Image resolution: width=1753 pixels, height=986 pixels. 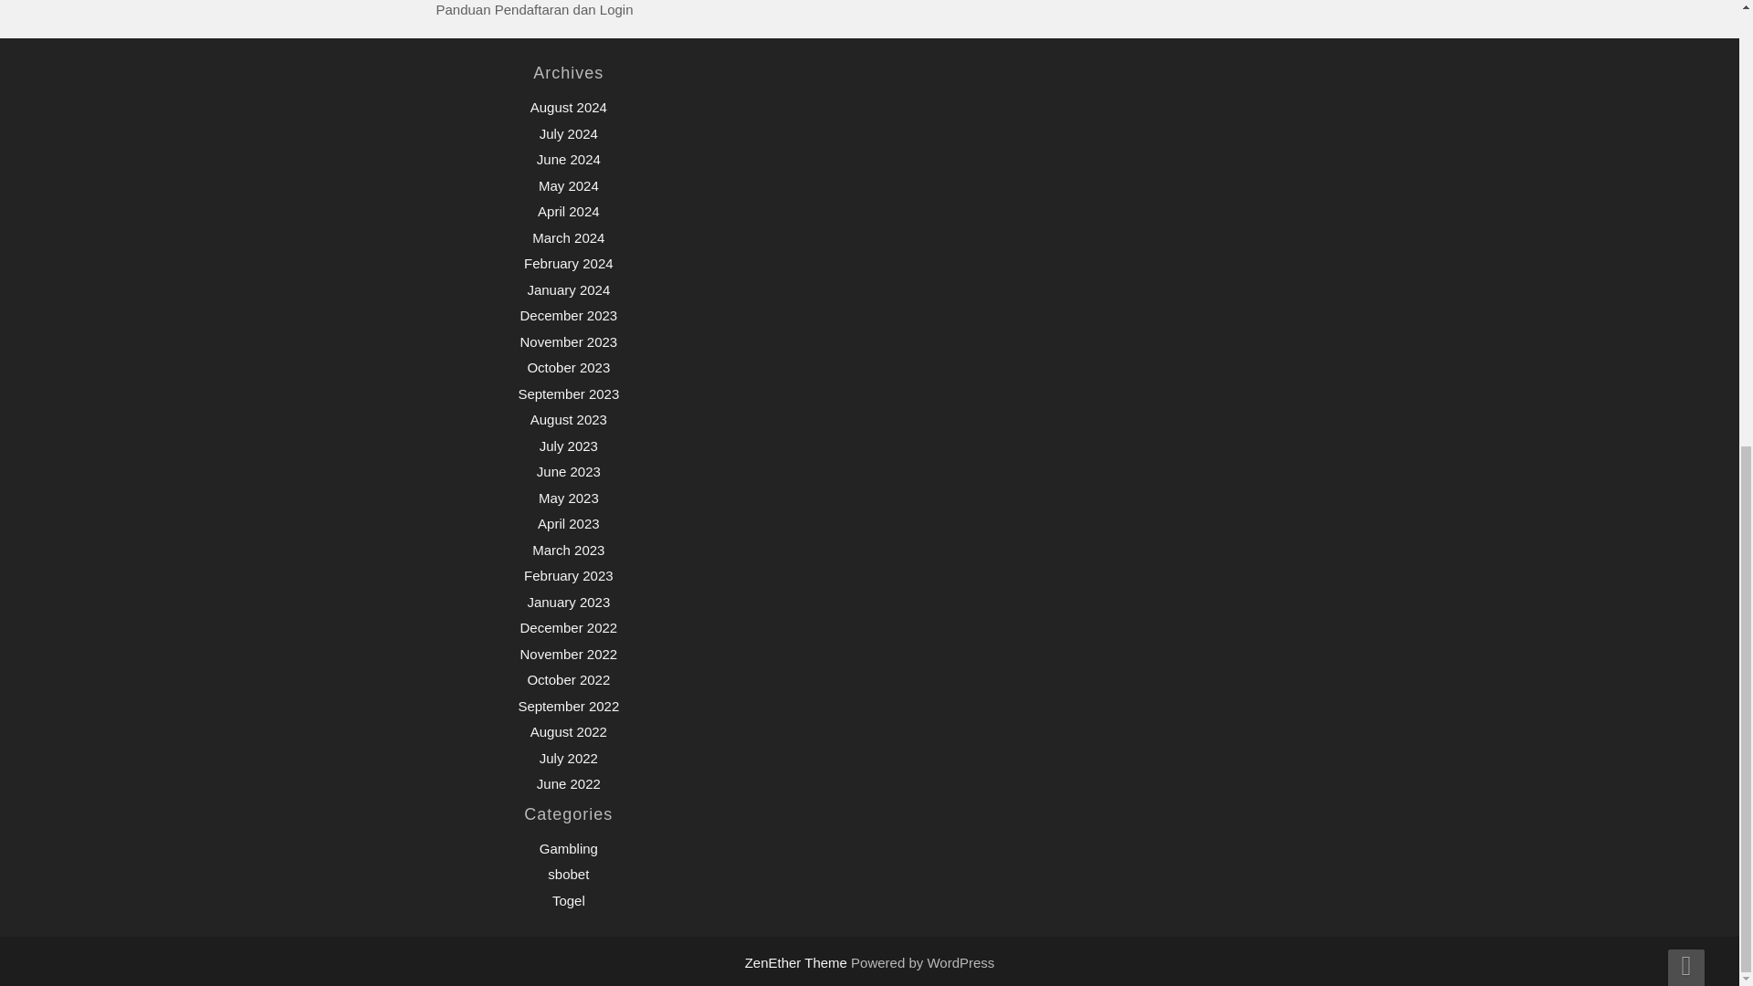 What do you see at coordinates (568, 679) in the screenshot?
I see `October 2022` at bounding box center [568, 679].